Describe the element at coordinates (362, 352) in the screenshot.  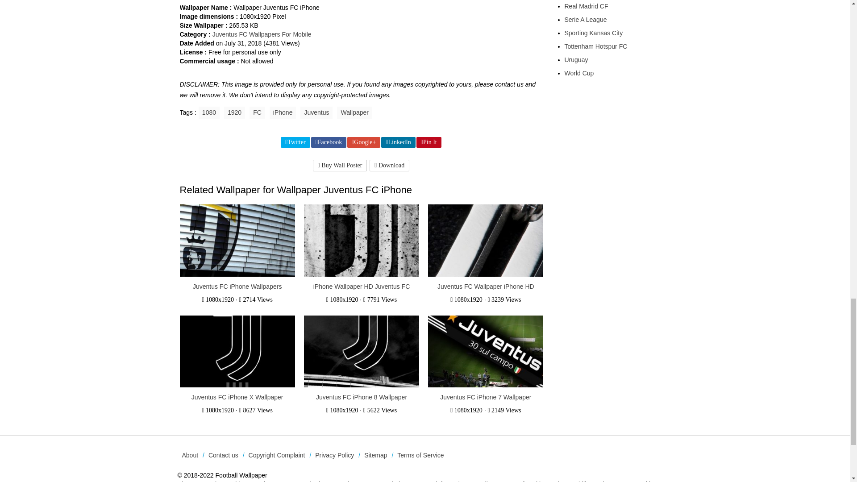
I see `Juventus FC iPhone 8 Wallpaper` at that location.